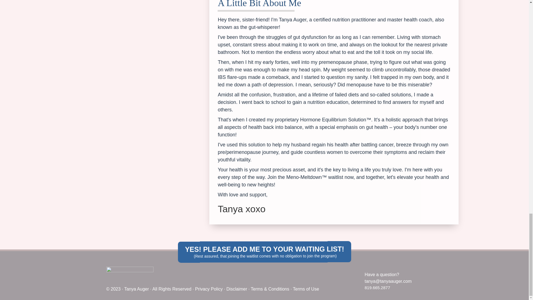 This screenshot has height=300, width=533. Describe the element at coordinates (237, 289) in the screenshot. I see `Disclaimer` at that location.